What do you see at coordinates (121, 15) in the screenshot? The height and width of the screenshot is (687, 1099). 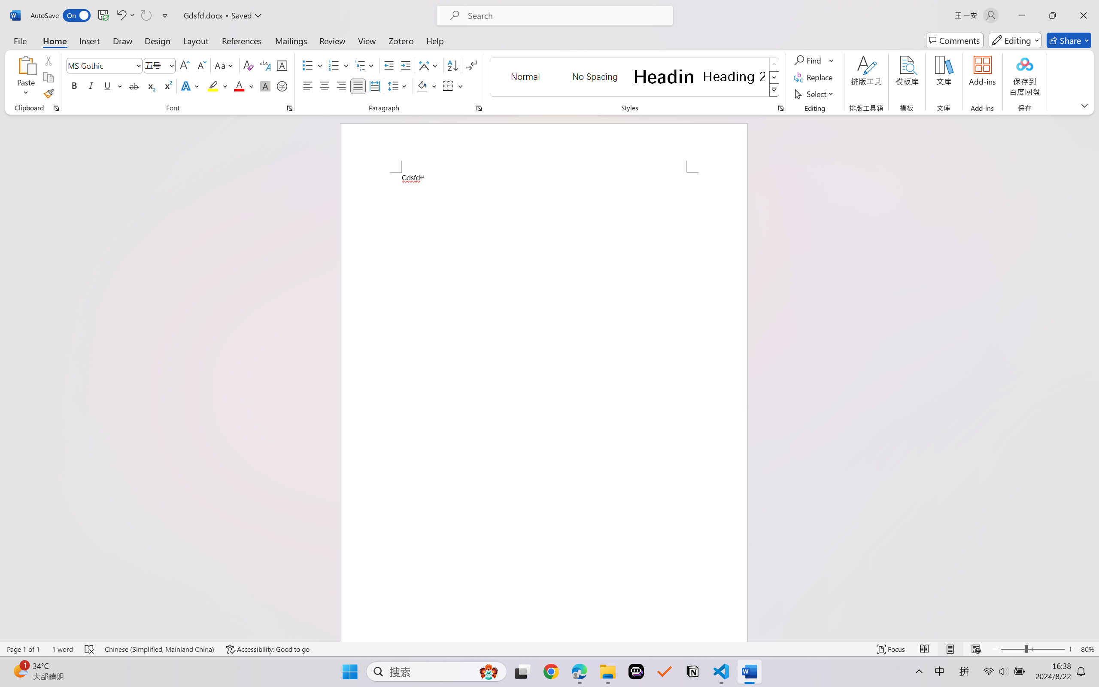 I see `Undo Font Formatting` at bounding box center [121, 15].